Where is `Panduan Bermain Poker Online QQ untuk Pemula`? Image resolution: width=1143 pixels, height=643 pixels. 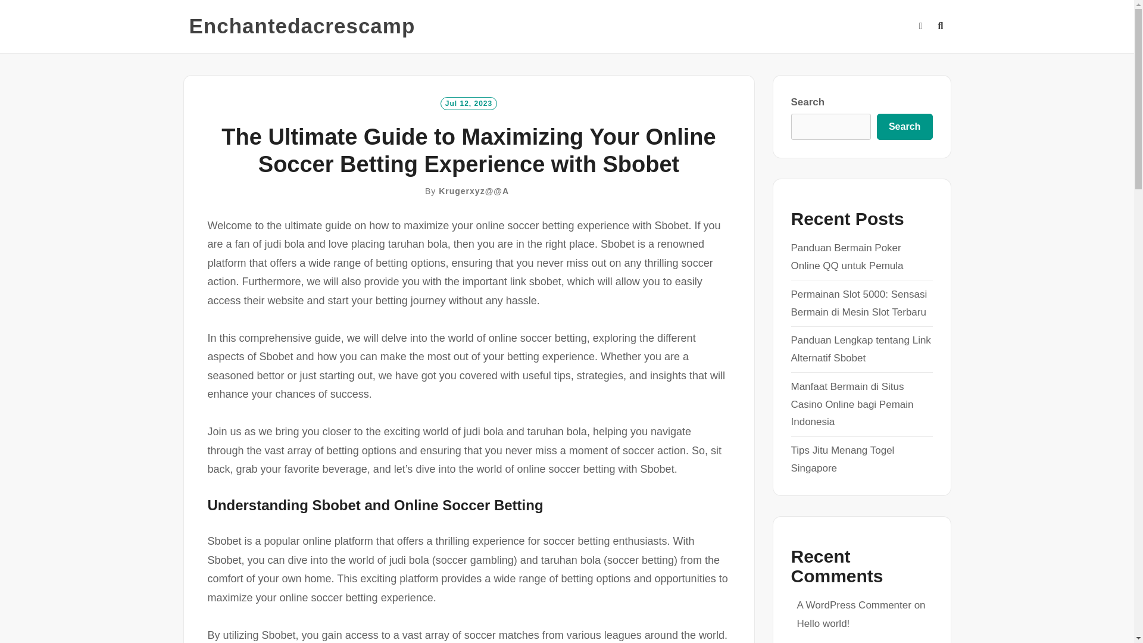
Panduan Bermain Poker Online QQ untuk Pemula is located at coordinates (847, 257).